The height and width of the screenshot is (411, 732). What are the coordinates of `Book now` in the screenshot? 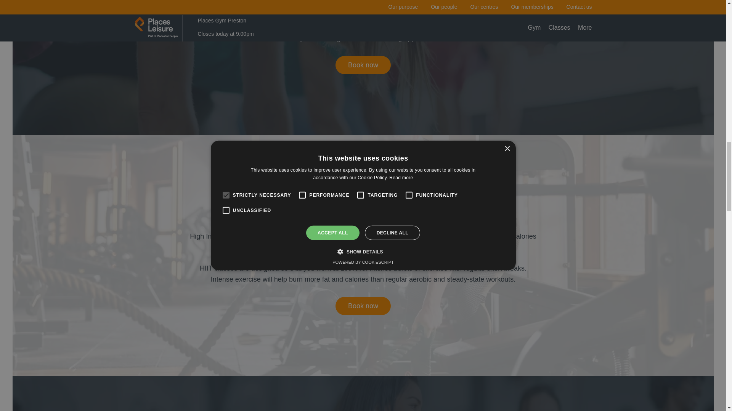 It's located at (363, 65).